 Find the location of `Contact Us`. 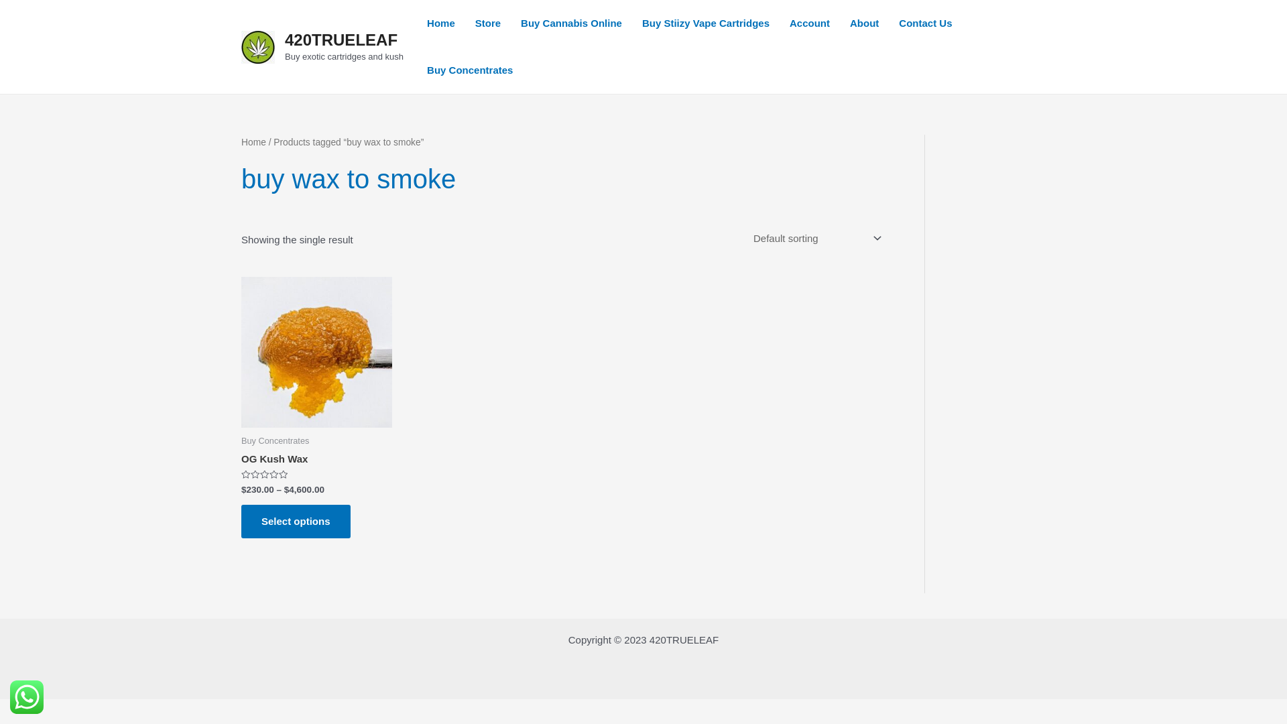

Contact Us is located at coordinates (925, 23).